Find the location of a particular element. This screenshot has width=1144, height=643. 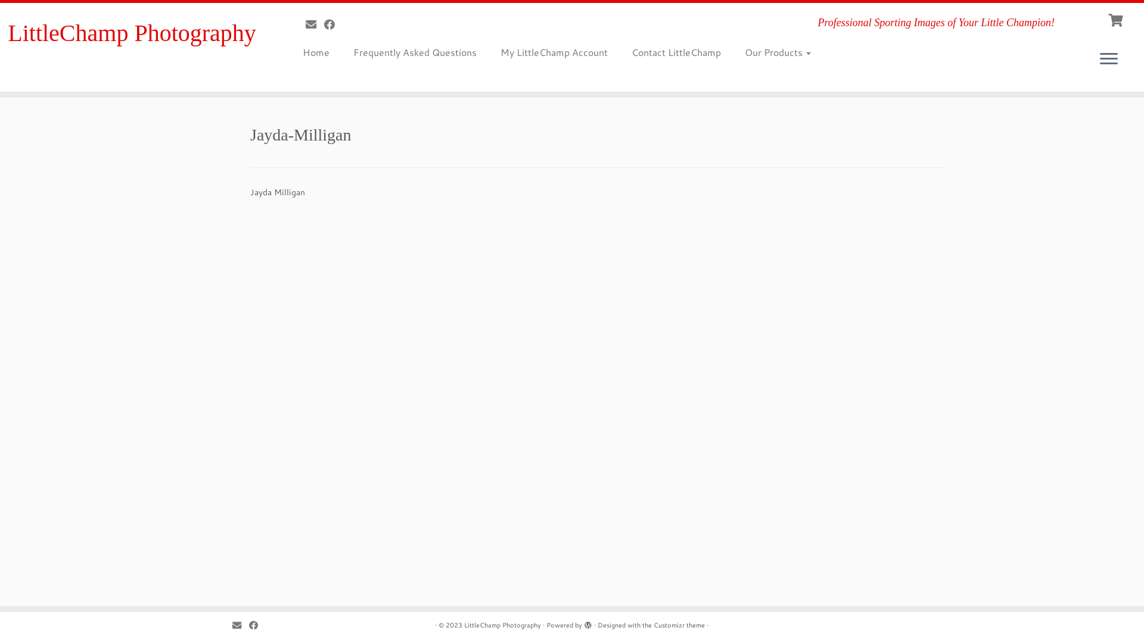

LittleChamp Photography is located at coordinates (503, 625).